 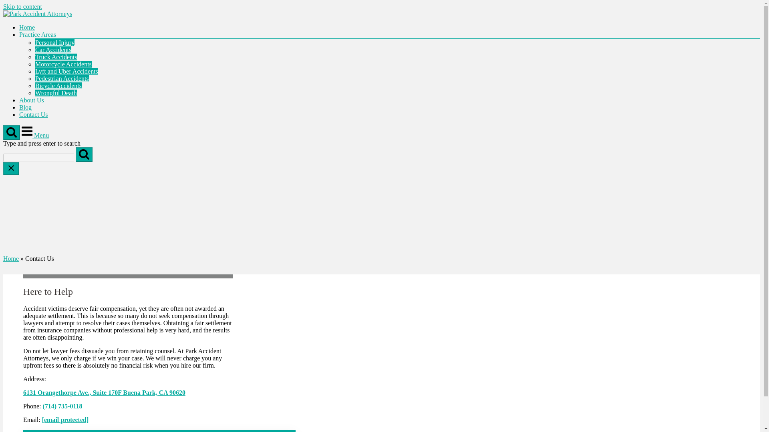 I want to click on Contact Us, so click(x=34, y=114).